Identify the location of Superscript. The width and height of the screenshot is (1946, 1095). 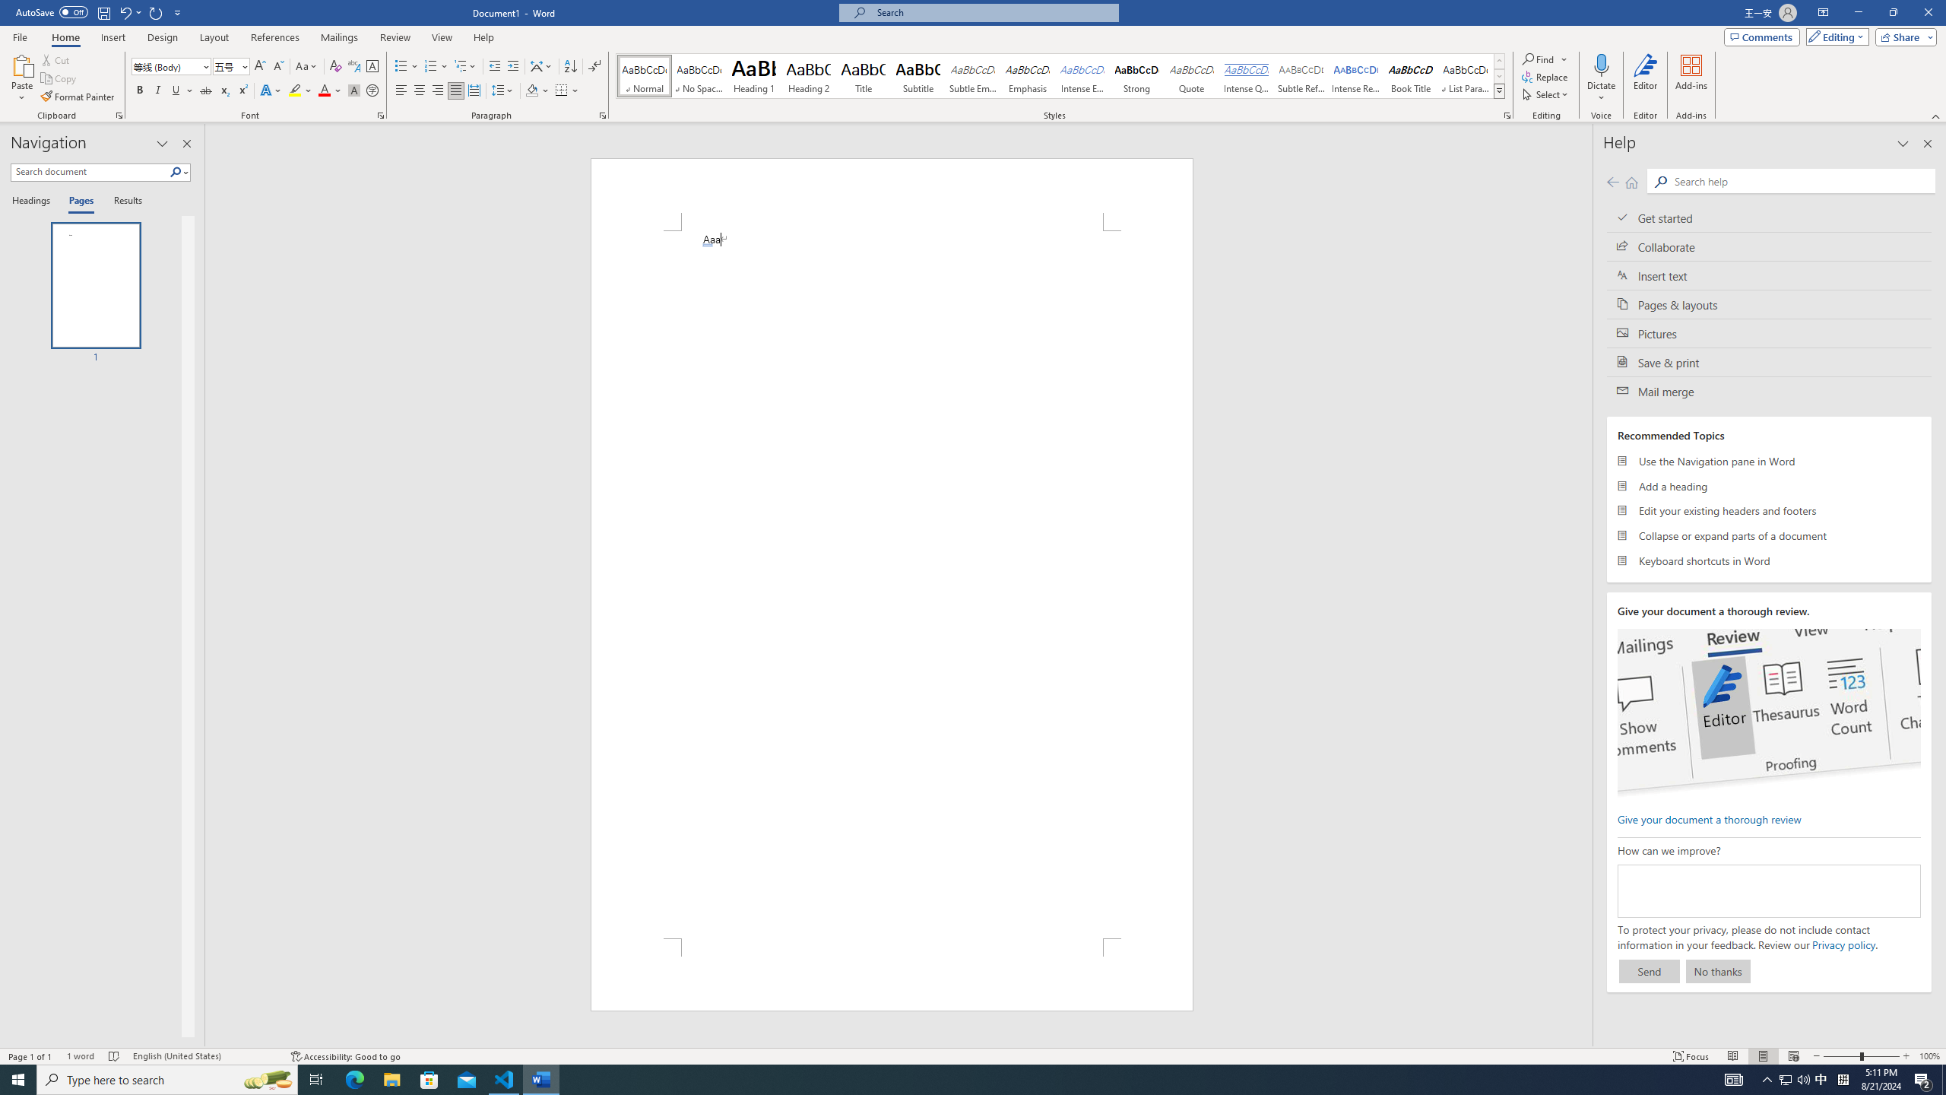
(242, 91).